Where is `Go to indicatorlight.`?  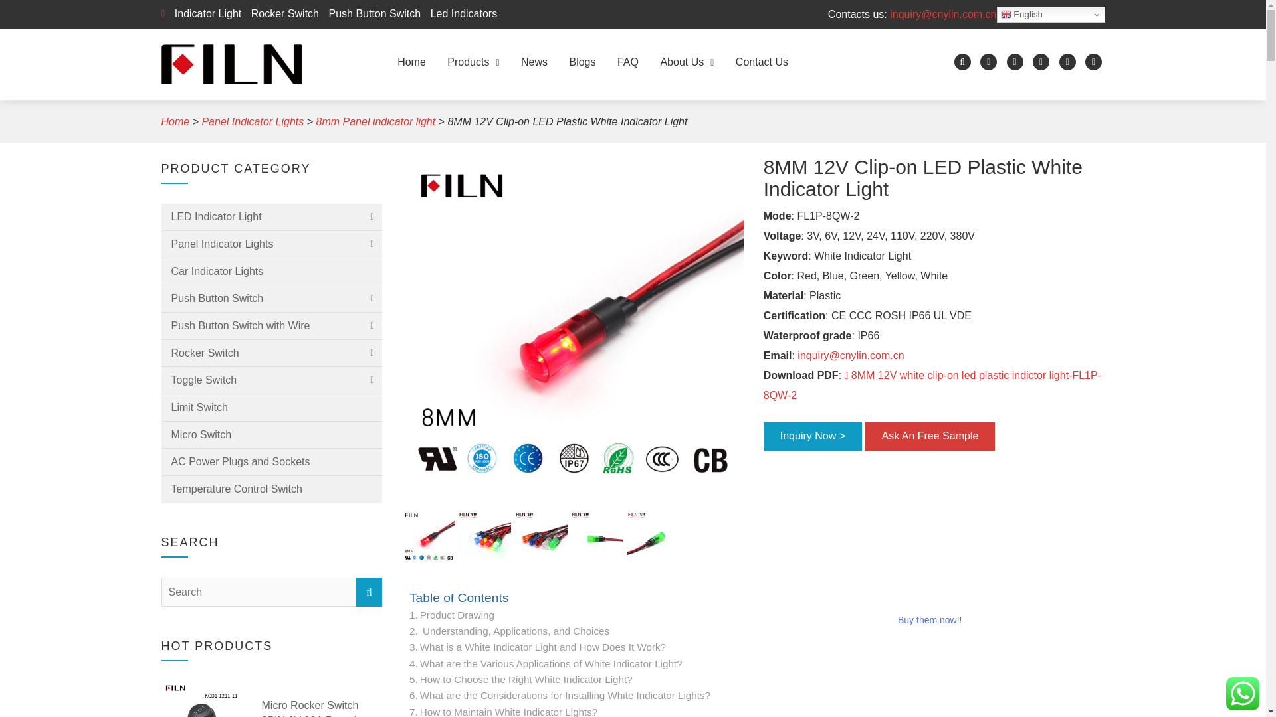
Go to indicatorlight. is located at coordinates (174, 121).